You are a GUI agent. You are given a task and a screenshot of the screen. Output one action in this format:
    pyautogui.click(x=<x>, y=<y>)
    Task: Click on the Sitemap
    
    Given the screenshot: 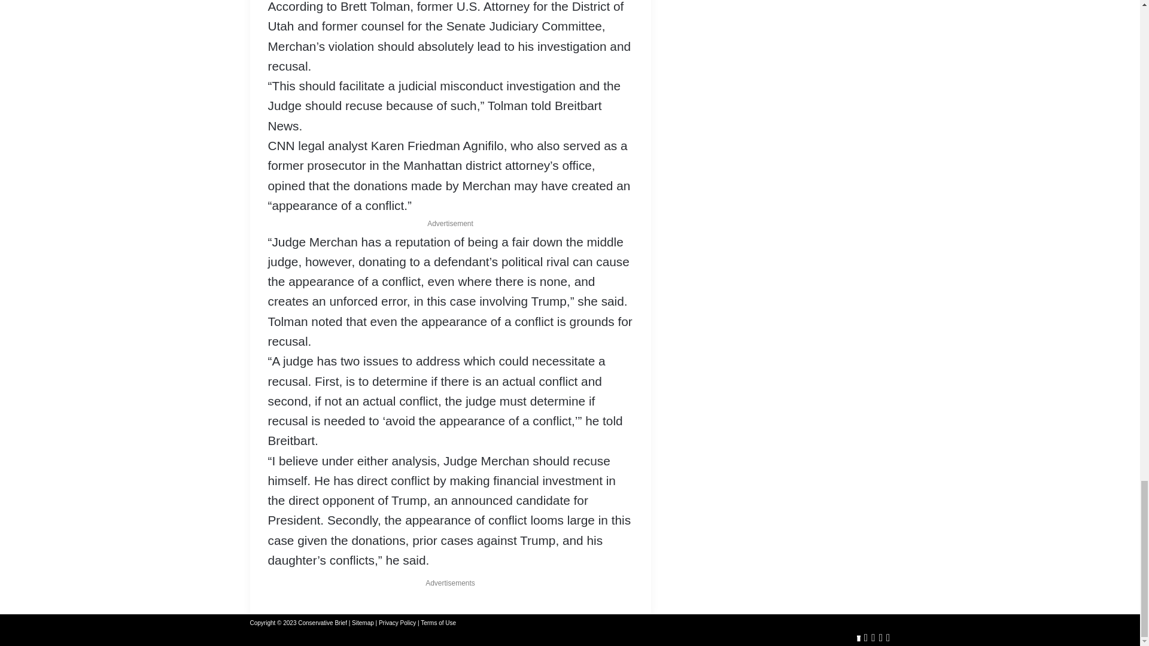 What is the action you would take?
    pyautogui.click(x=363, y=622)
    